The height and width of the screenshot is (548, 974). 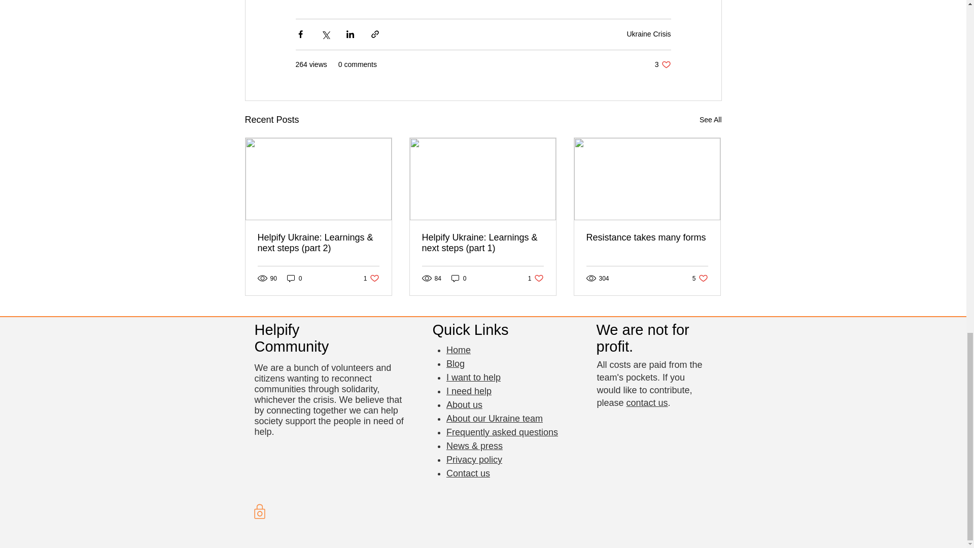 What do you see at coordinates (710, 120) in the screenshot?
I see `0` at bounding box center [710, 120].